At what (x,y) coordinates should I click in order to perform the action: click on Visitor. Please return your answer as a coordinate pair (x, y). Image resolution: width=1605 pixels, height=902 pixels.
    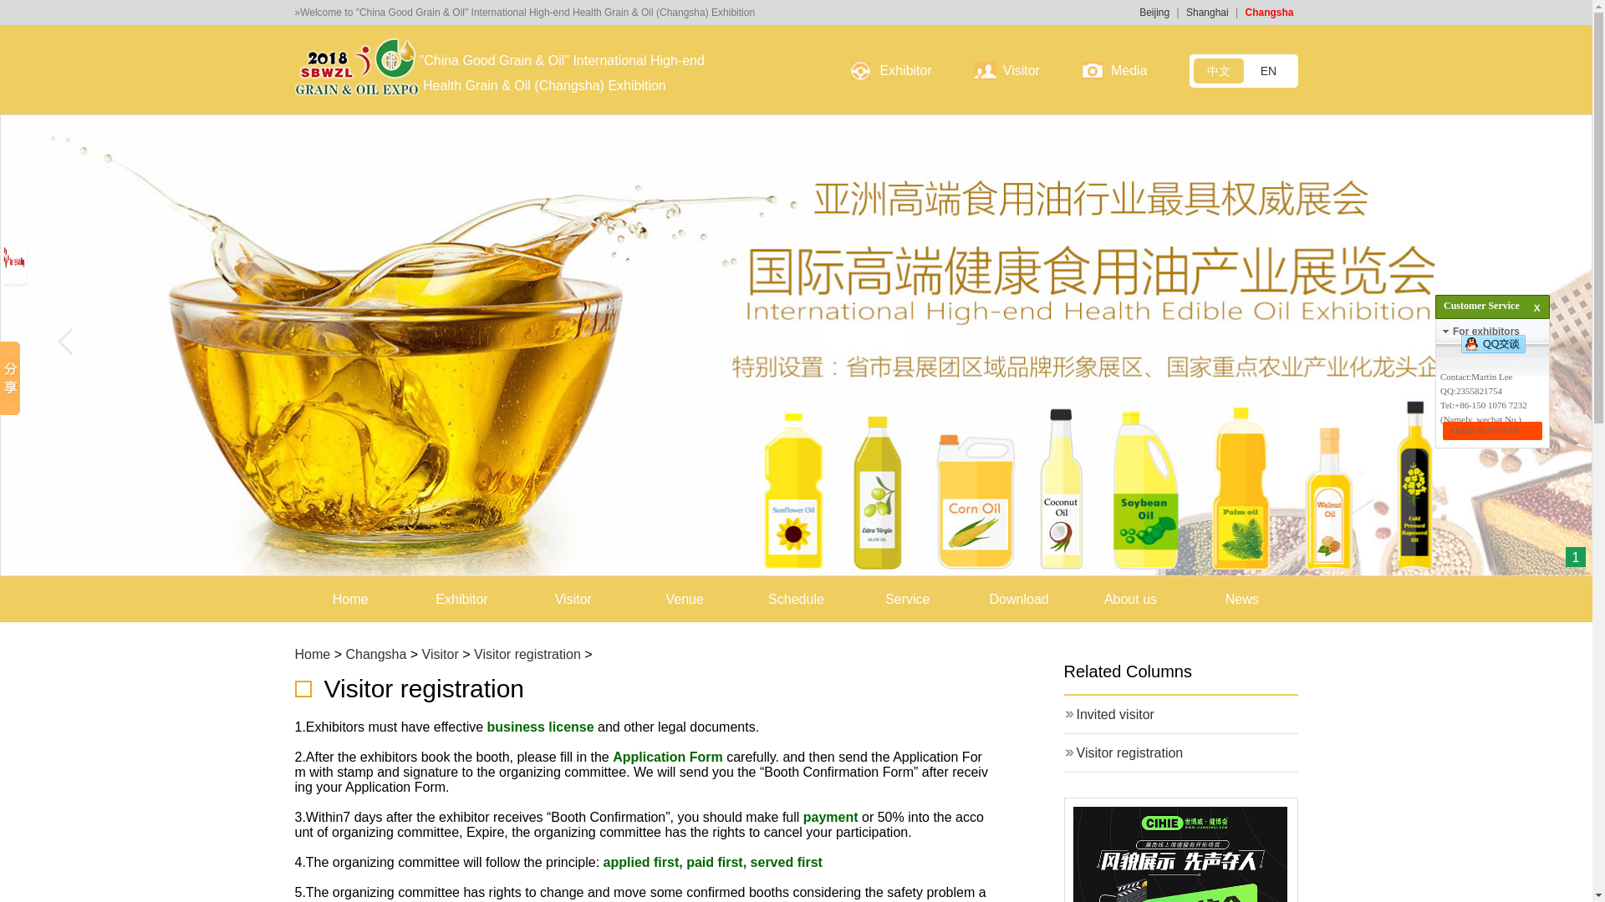
    Looking at the image, I should click on (573, 600).